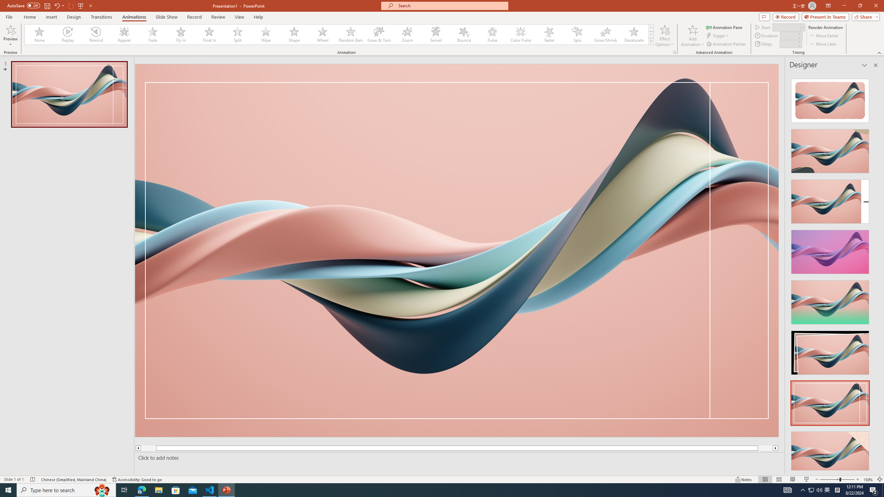 The image size is (884, 497). I want to click on Wavy 3D art, so click(457, 250).